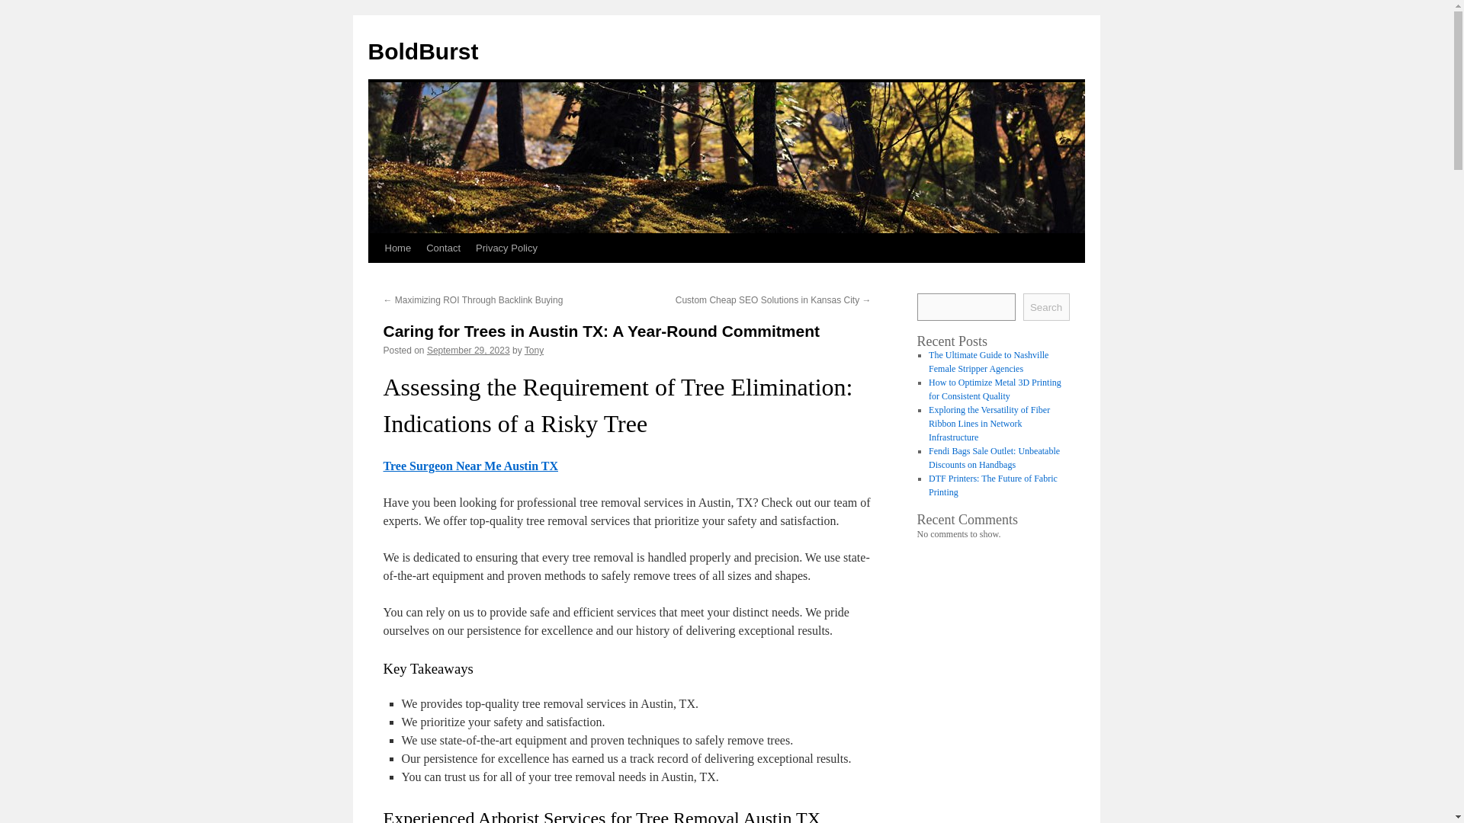 This screenshot has width=1464, height=823. What do you see at coordinates (468, 350) in the screenshot?
I see `4:44 pm` at bounding box center [468, 350].